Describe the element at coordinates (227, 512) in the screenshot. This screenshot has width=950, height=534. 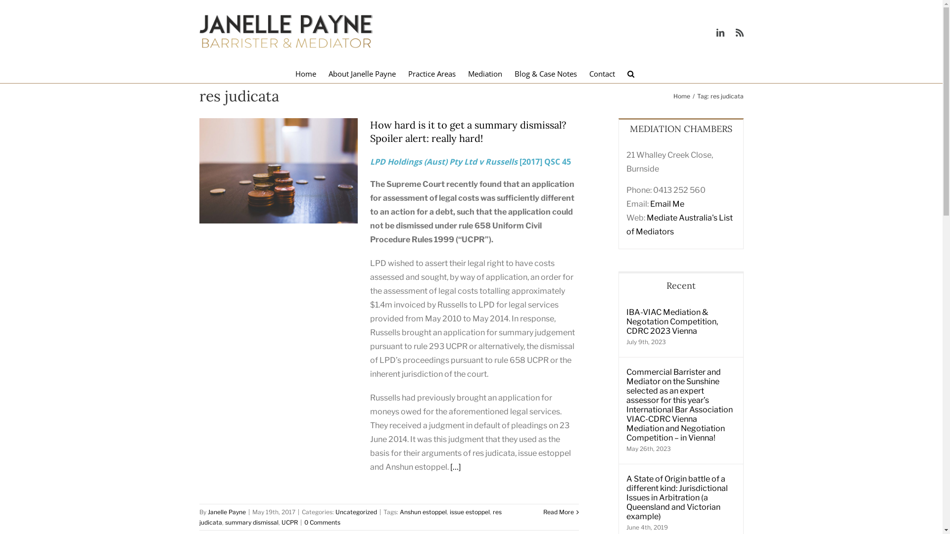
I see `Janelle Payne` at that location.